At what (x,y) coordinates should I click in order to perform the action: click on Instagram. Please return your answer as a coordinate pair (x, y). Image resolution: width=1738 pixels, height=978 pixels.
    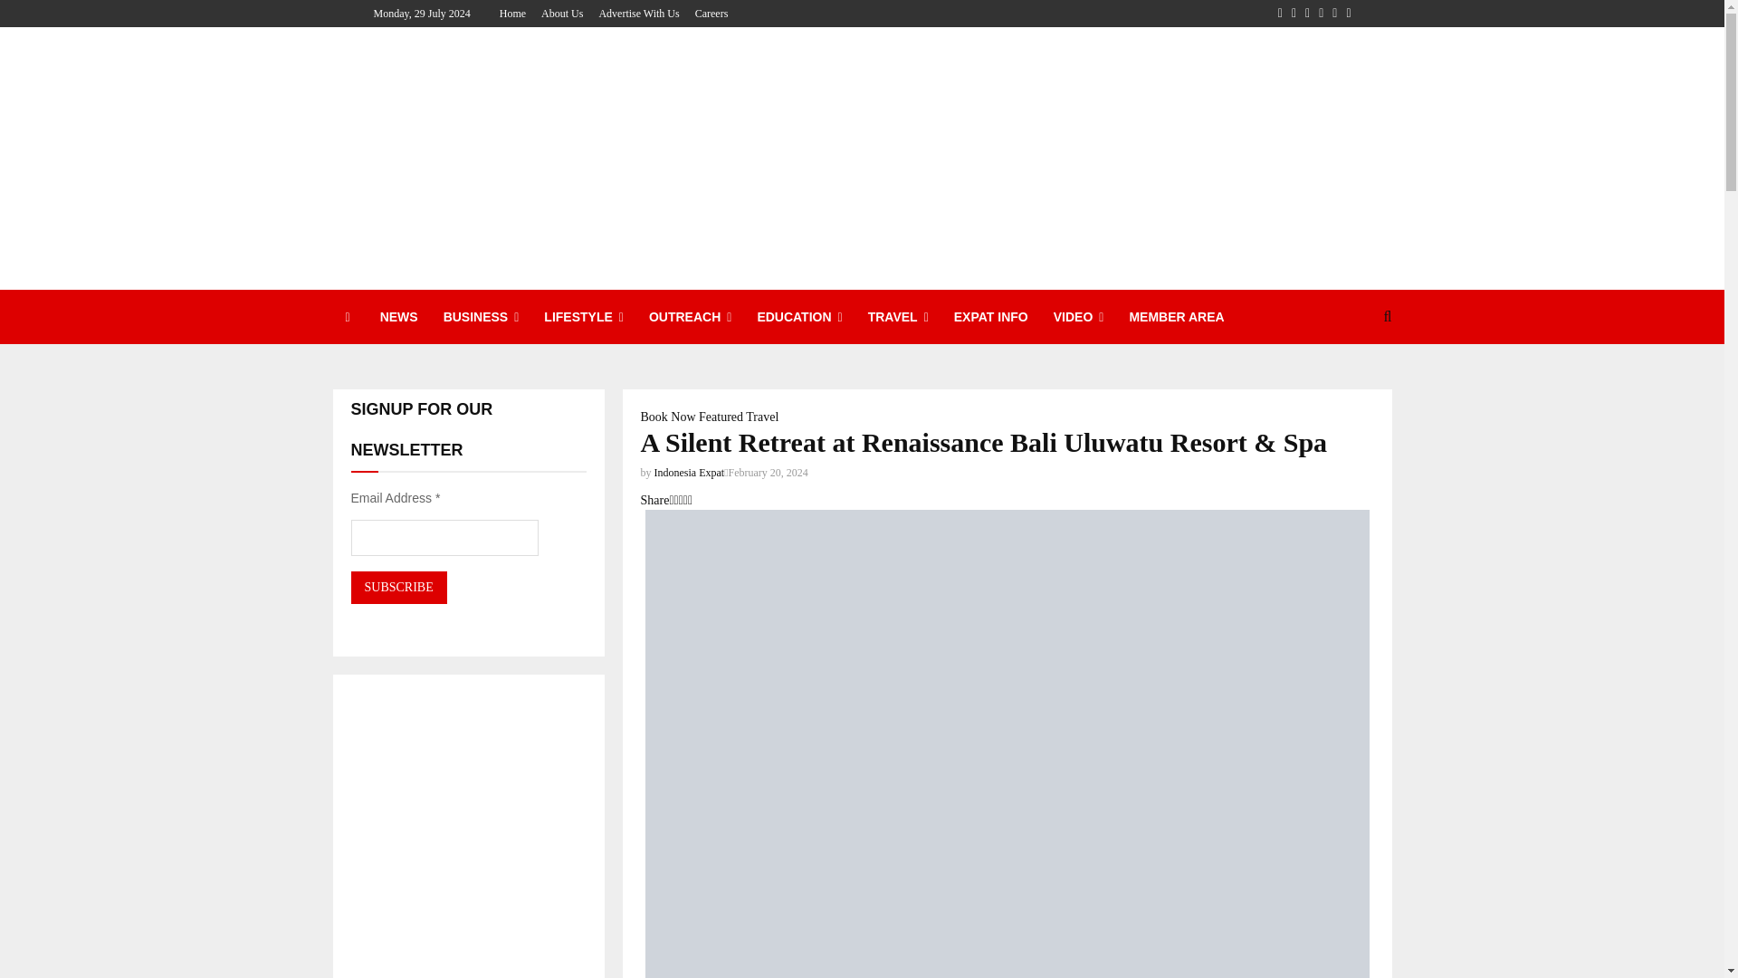
    Looking at the image, I should click on (1307, 14).